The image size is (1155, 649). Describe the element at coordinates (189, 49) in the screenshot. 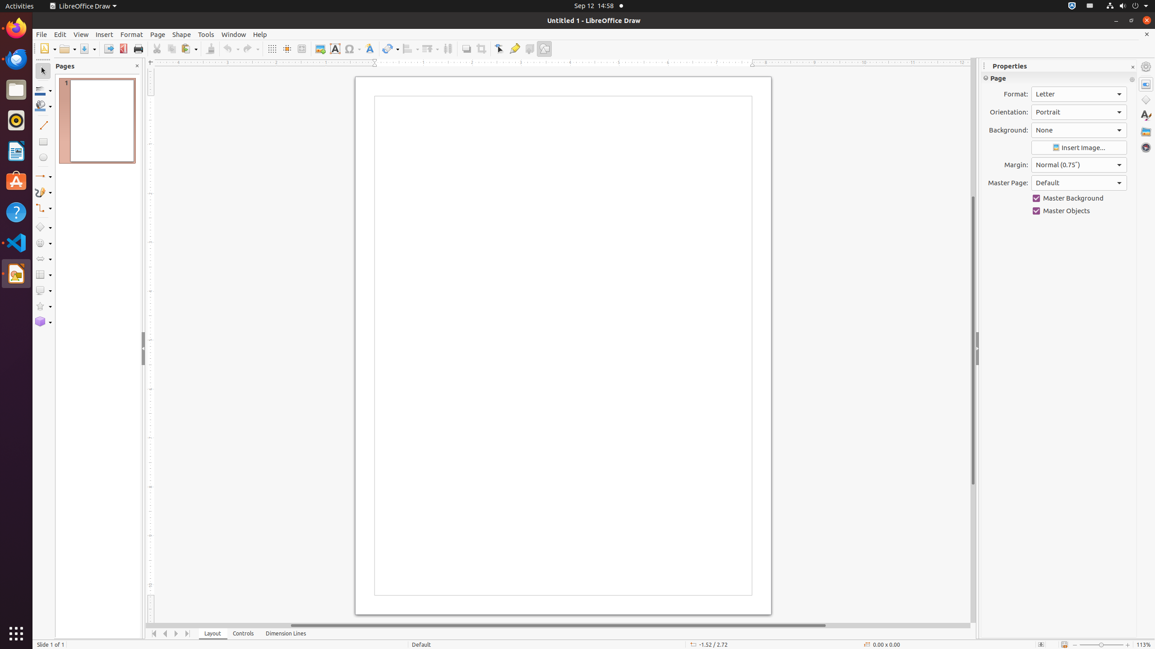

I see `Paste` at that location.